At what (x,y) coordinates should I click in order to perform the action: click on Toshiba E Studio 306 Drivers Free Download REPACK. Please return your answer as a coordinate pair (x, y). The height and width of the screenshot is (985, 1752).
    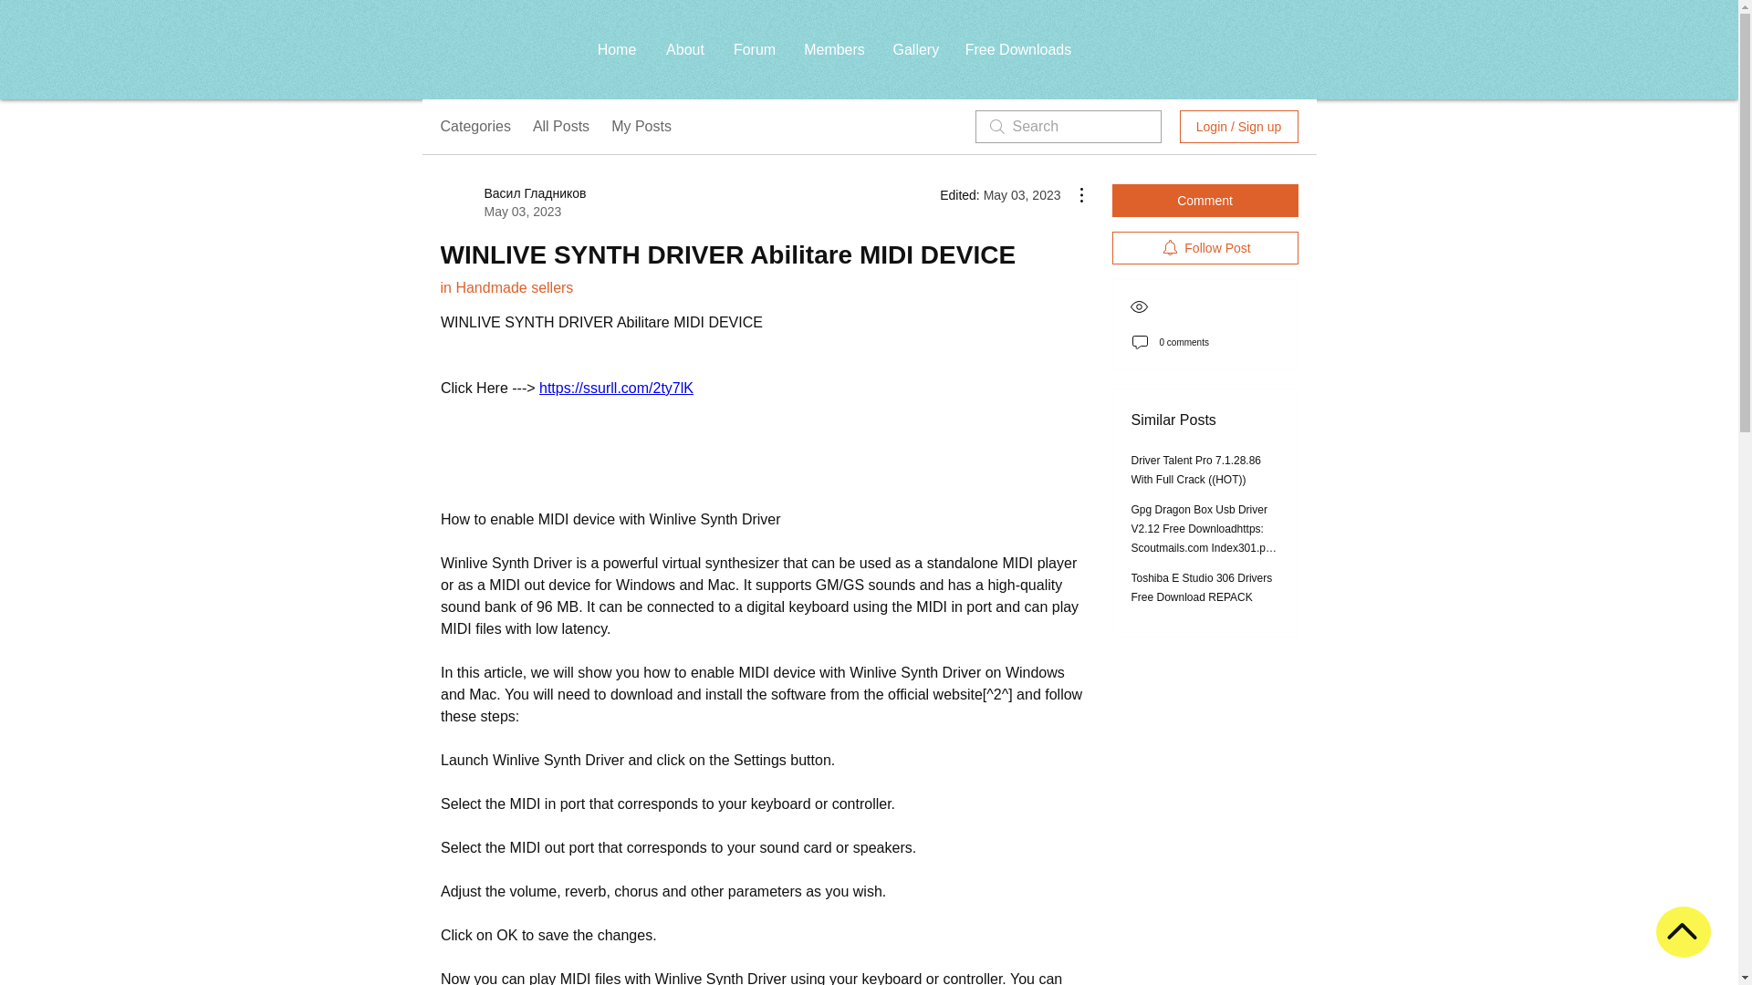
    Looking at the image, I should click on (1203, 587).